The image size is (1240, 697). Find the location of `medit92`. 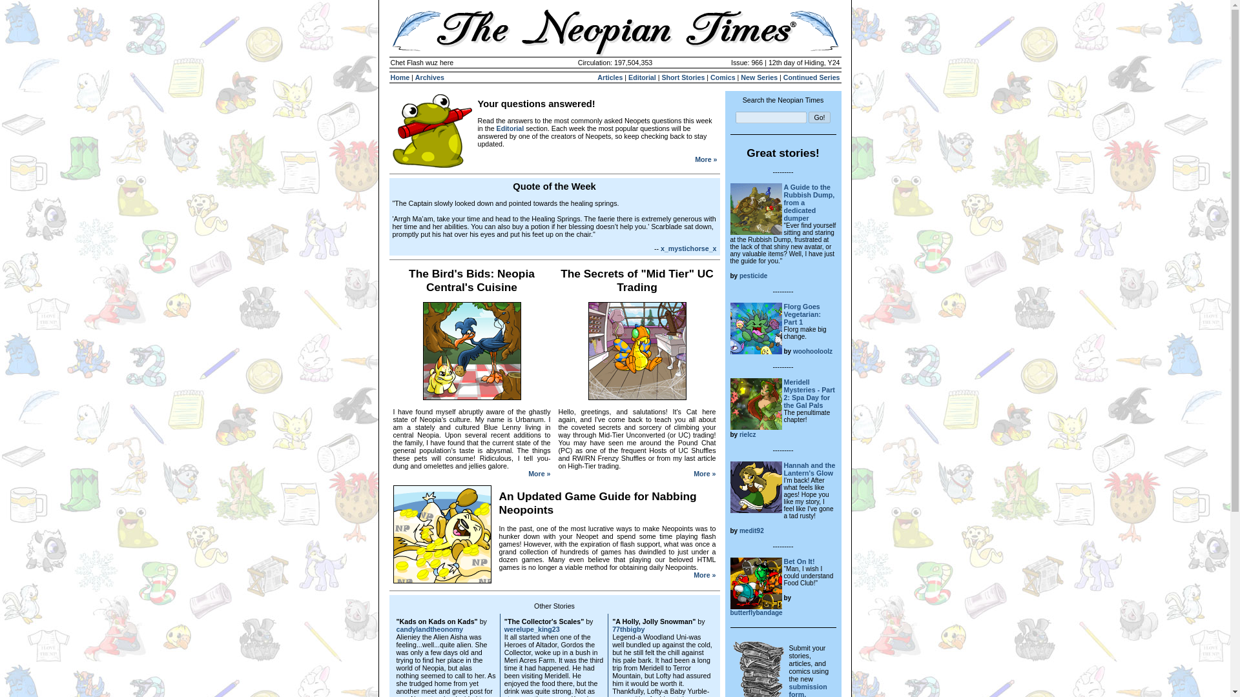

medit92 is located at coordinates (751, 530).